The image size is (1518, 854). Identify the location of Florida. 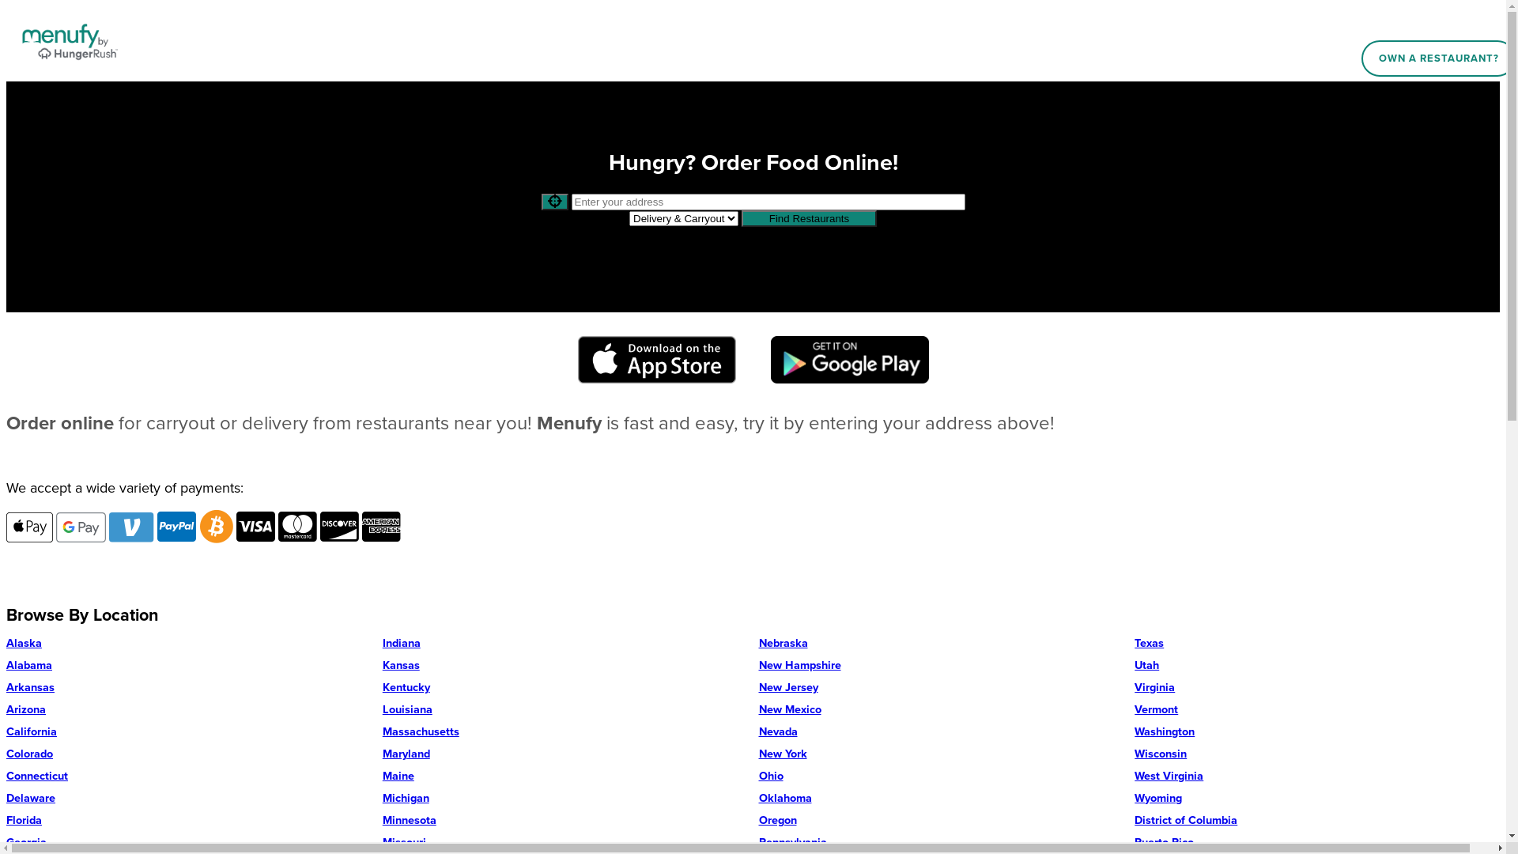
(189, 821).